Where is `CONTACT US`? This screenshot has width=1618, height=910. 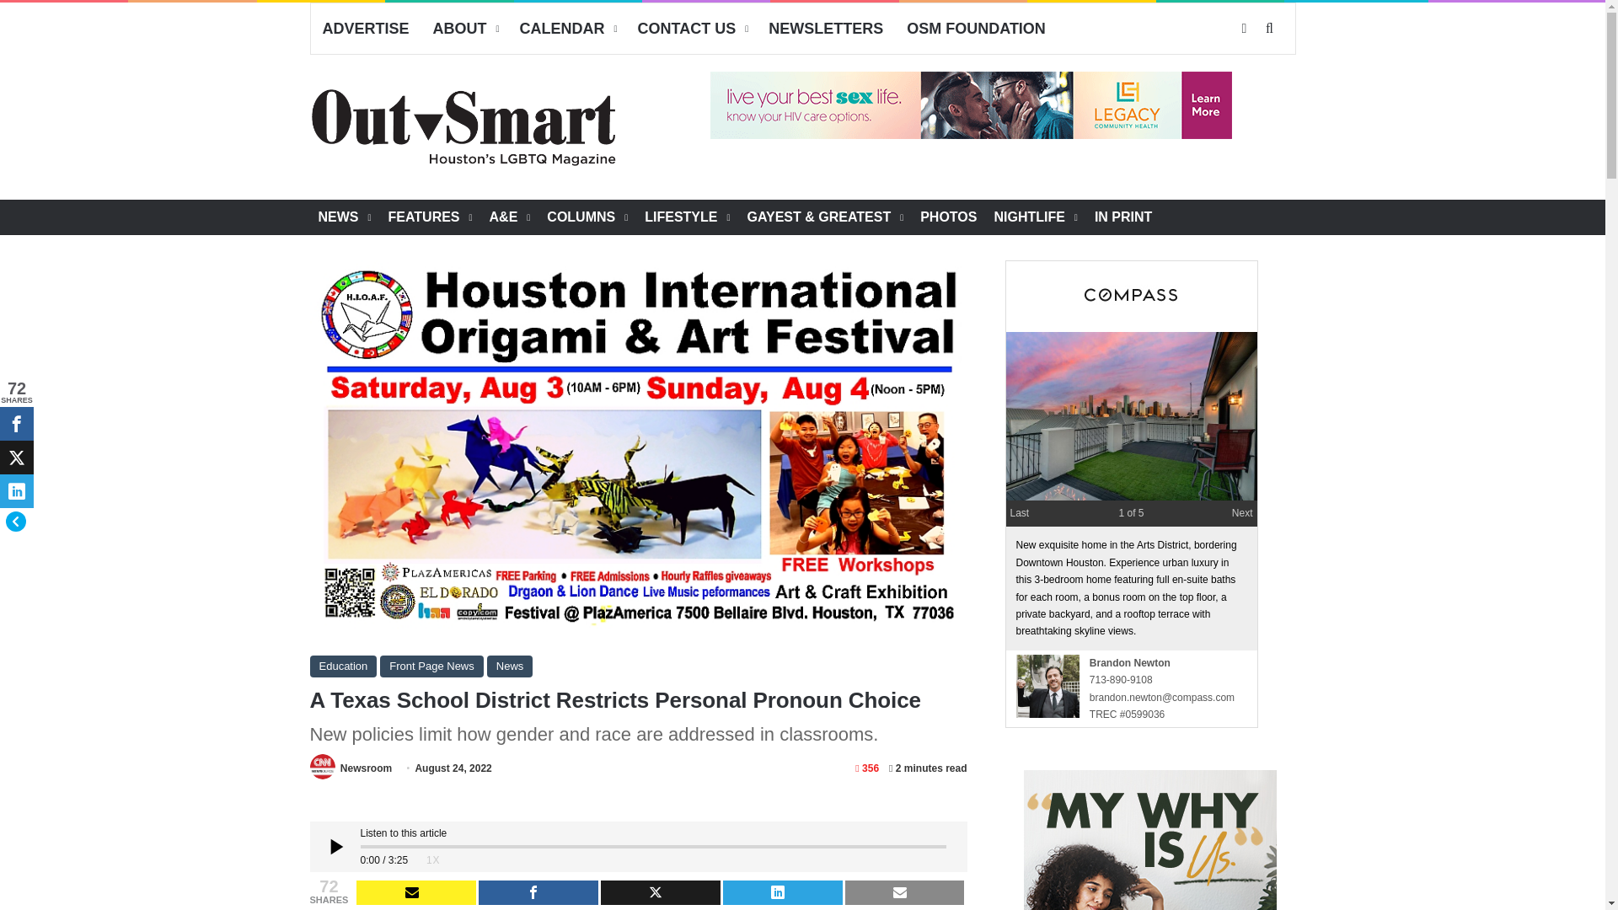 CONTACT US is located at coordinates (691, 29).